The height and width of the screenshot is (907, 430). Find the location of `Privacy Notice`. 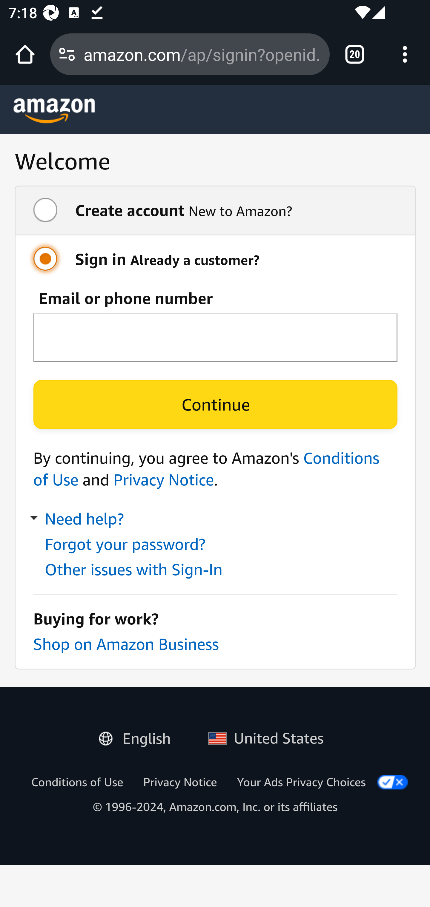

Privacy Notice is located at coordinates (180, 782).